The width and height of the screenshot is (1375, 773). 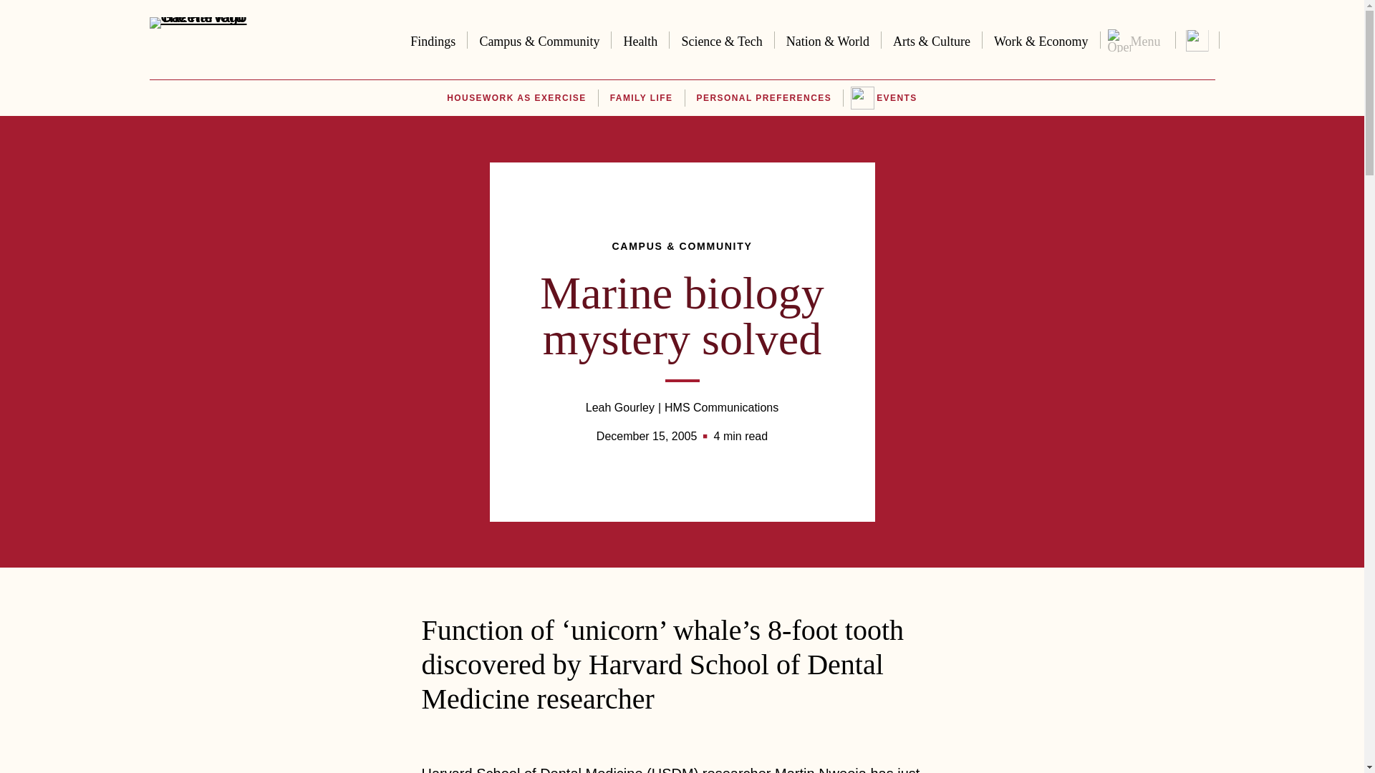 What do you see at coordinates (516, 98) in the screenshot?
I see `HOUSEWORK AS EXERCISE` at bounding box center [516, 98].